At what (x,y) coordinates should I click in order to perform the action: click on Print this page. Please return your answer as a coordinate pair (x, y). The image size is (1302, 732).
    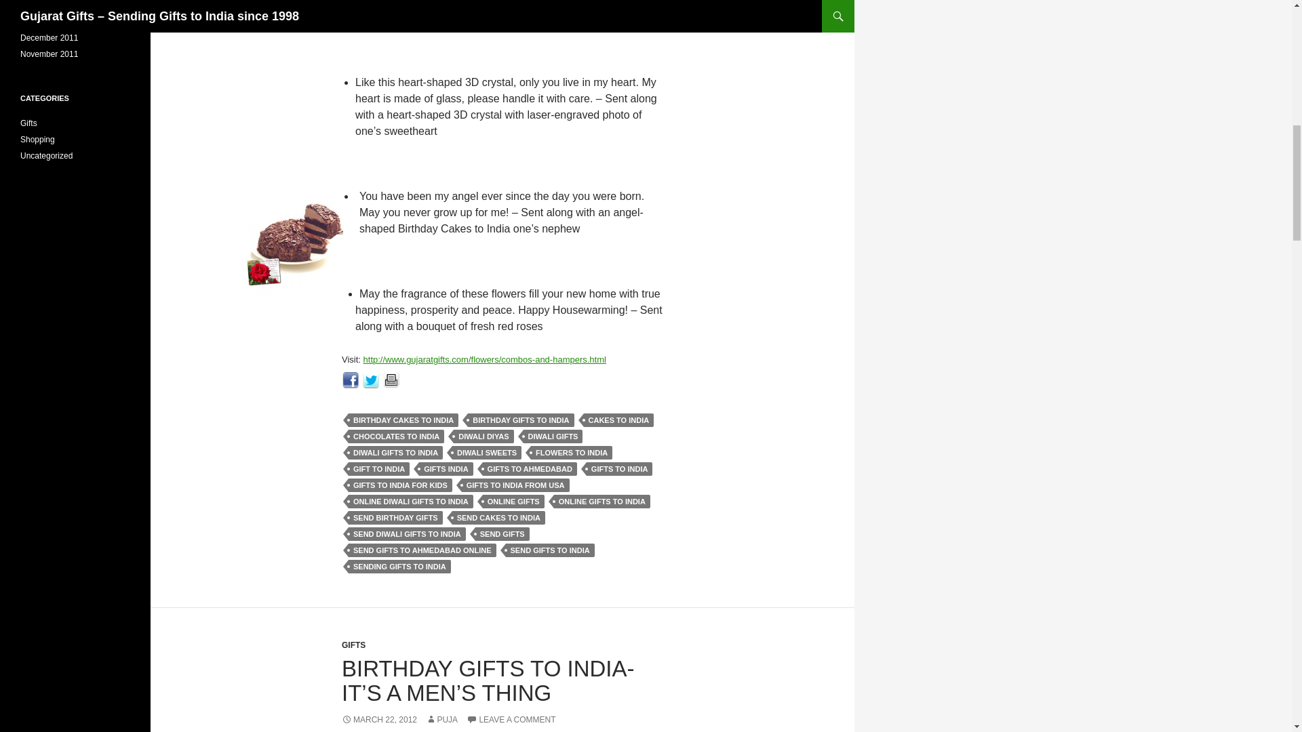
    Looking at the image, I should click on (392, 379).